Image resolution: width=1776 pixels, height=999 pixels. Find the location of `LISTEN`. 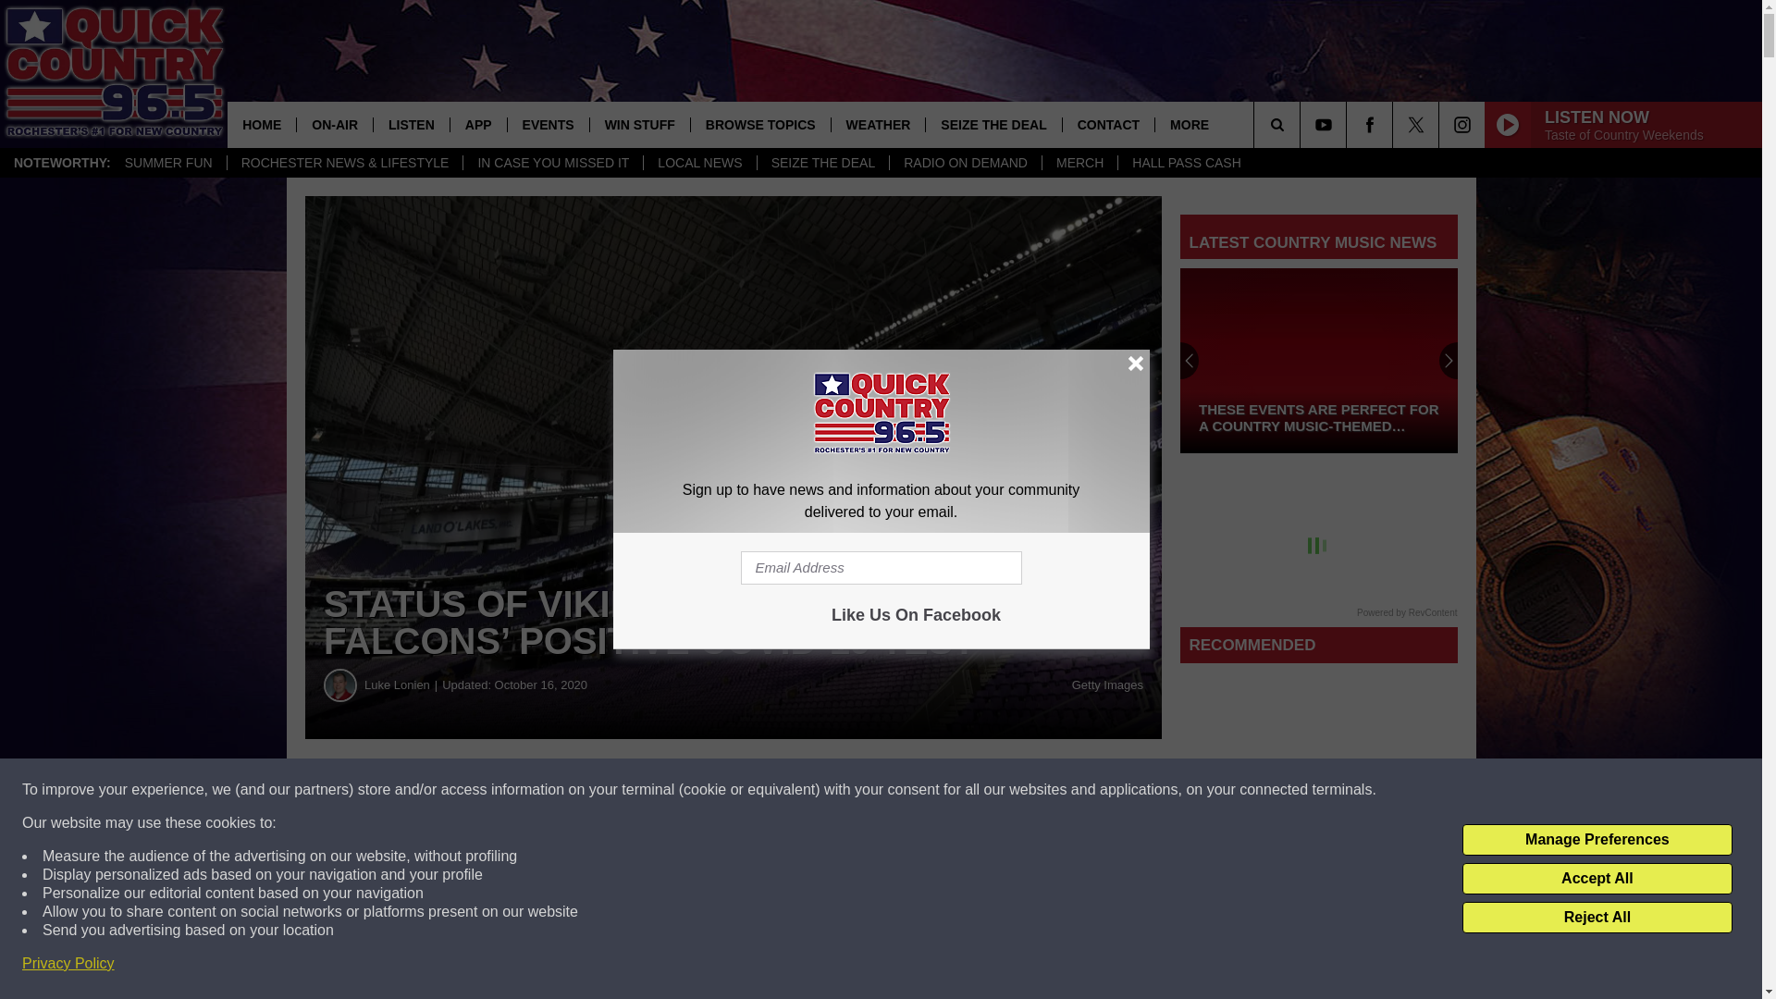

LISTEN is located at coordinates (411, 124).